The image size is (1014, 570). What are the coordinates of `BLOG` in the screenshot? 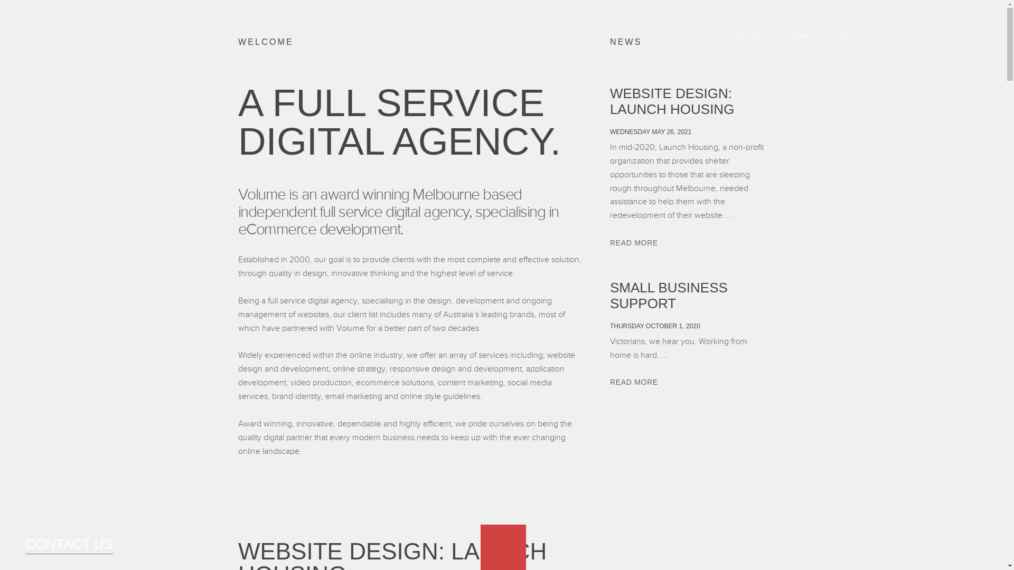 It's located at (895, 37).